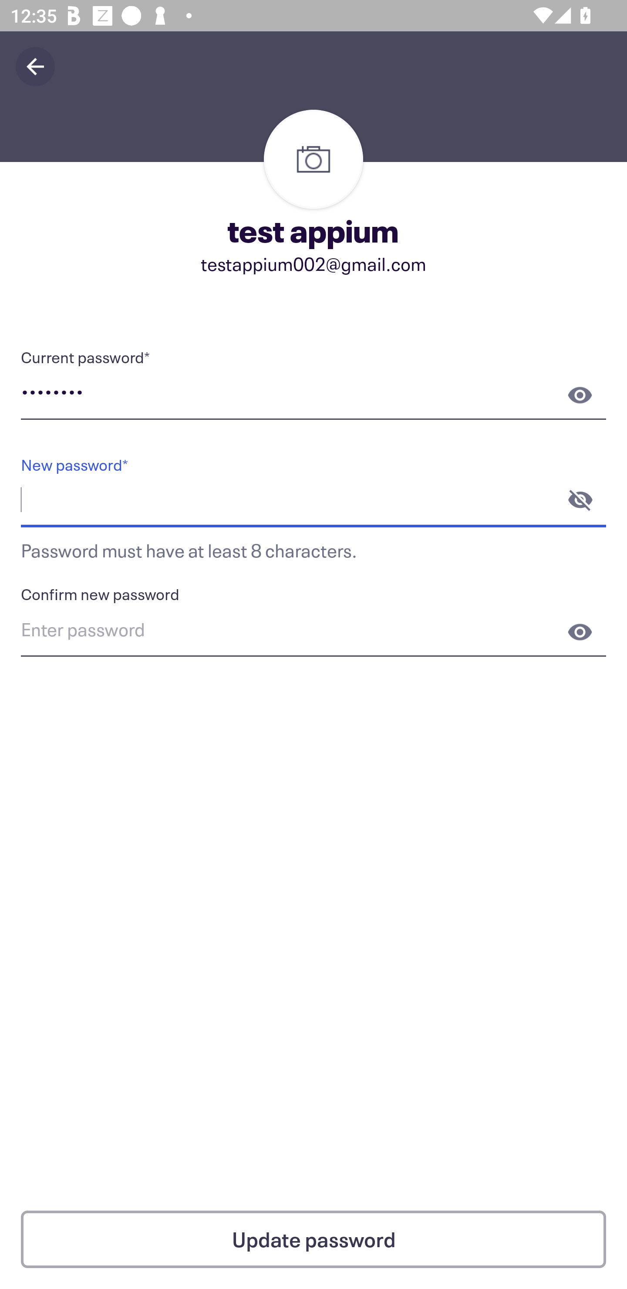  What do you see at coordinates (313, 1239) in the screenshot?
I see `Update password` at bounding box center [313, 1239].